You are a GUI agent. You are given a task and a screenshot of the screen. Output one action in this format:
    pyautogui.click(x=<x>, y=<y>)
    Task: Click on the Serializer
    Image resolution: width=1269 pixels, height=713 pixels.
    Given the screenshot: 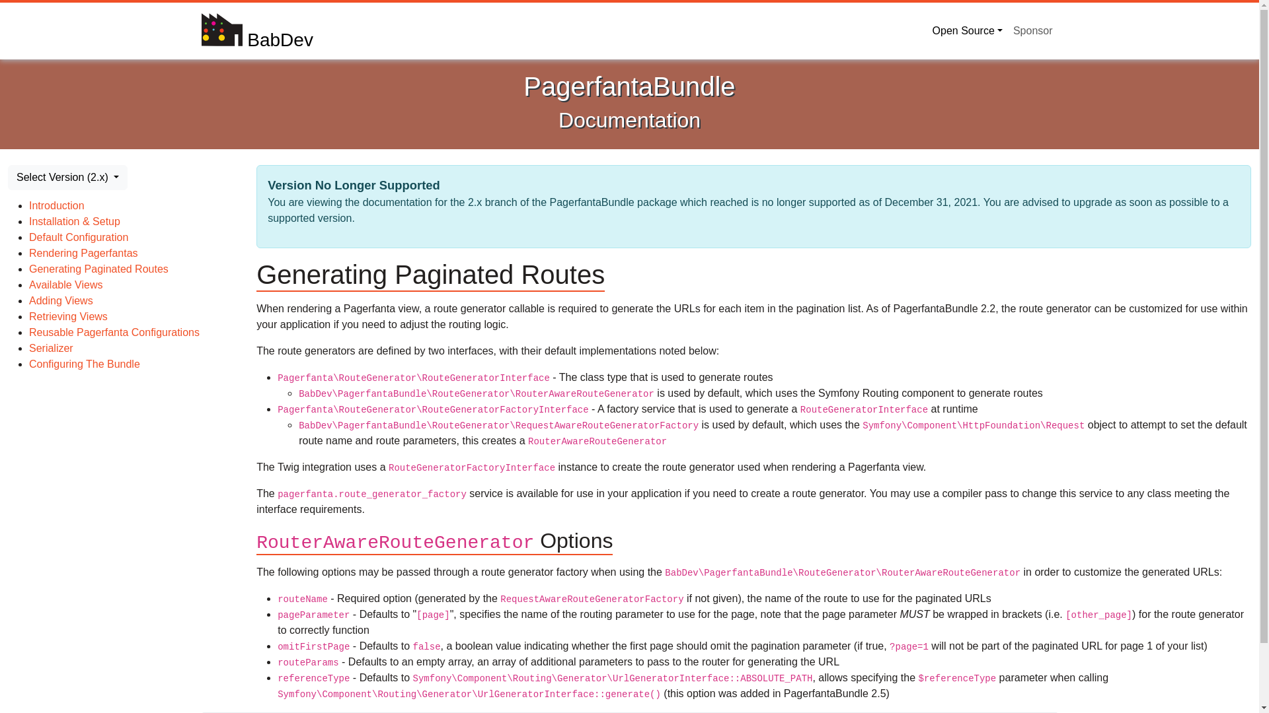 What is the action you would take?
    pyautogui.click(x=52, y=348)
    